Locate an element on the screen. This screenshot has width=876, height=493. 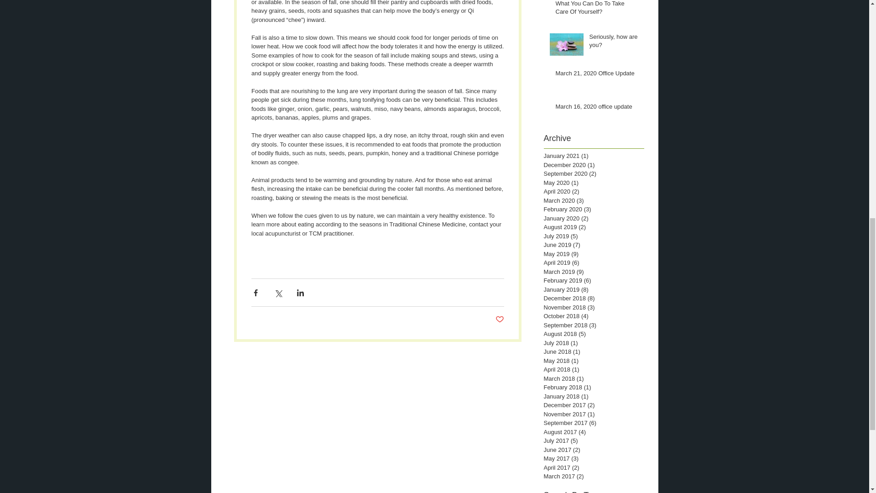
What You Can Do To Take Care Of Yourself? is located at coordinates (597, 10).